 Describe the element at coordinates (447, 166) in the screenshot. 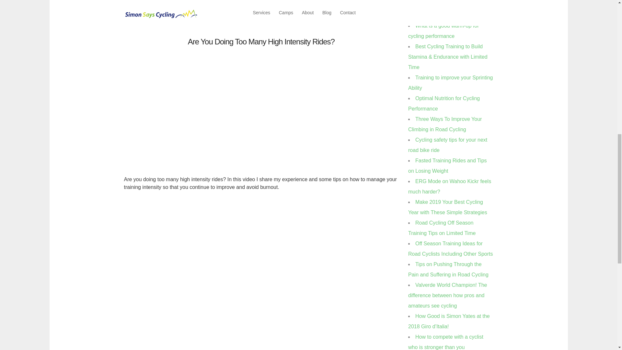

I see `Fasted Training Rides and Tips on Losing Weight` at that location.